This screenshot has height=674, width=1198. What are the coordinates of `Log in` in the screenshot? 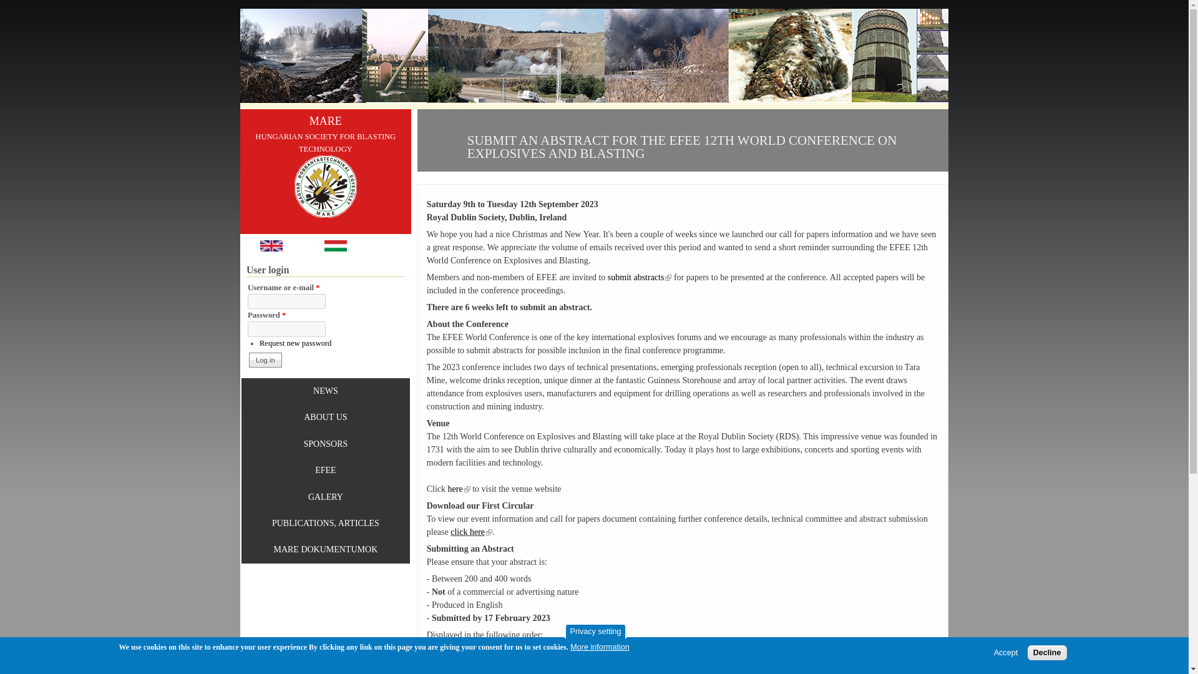 It's located at (265, 359).